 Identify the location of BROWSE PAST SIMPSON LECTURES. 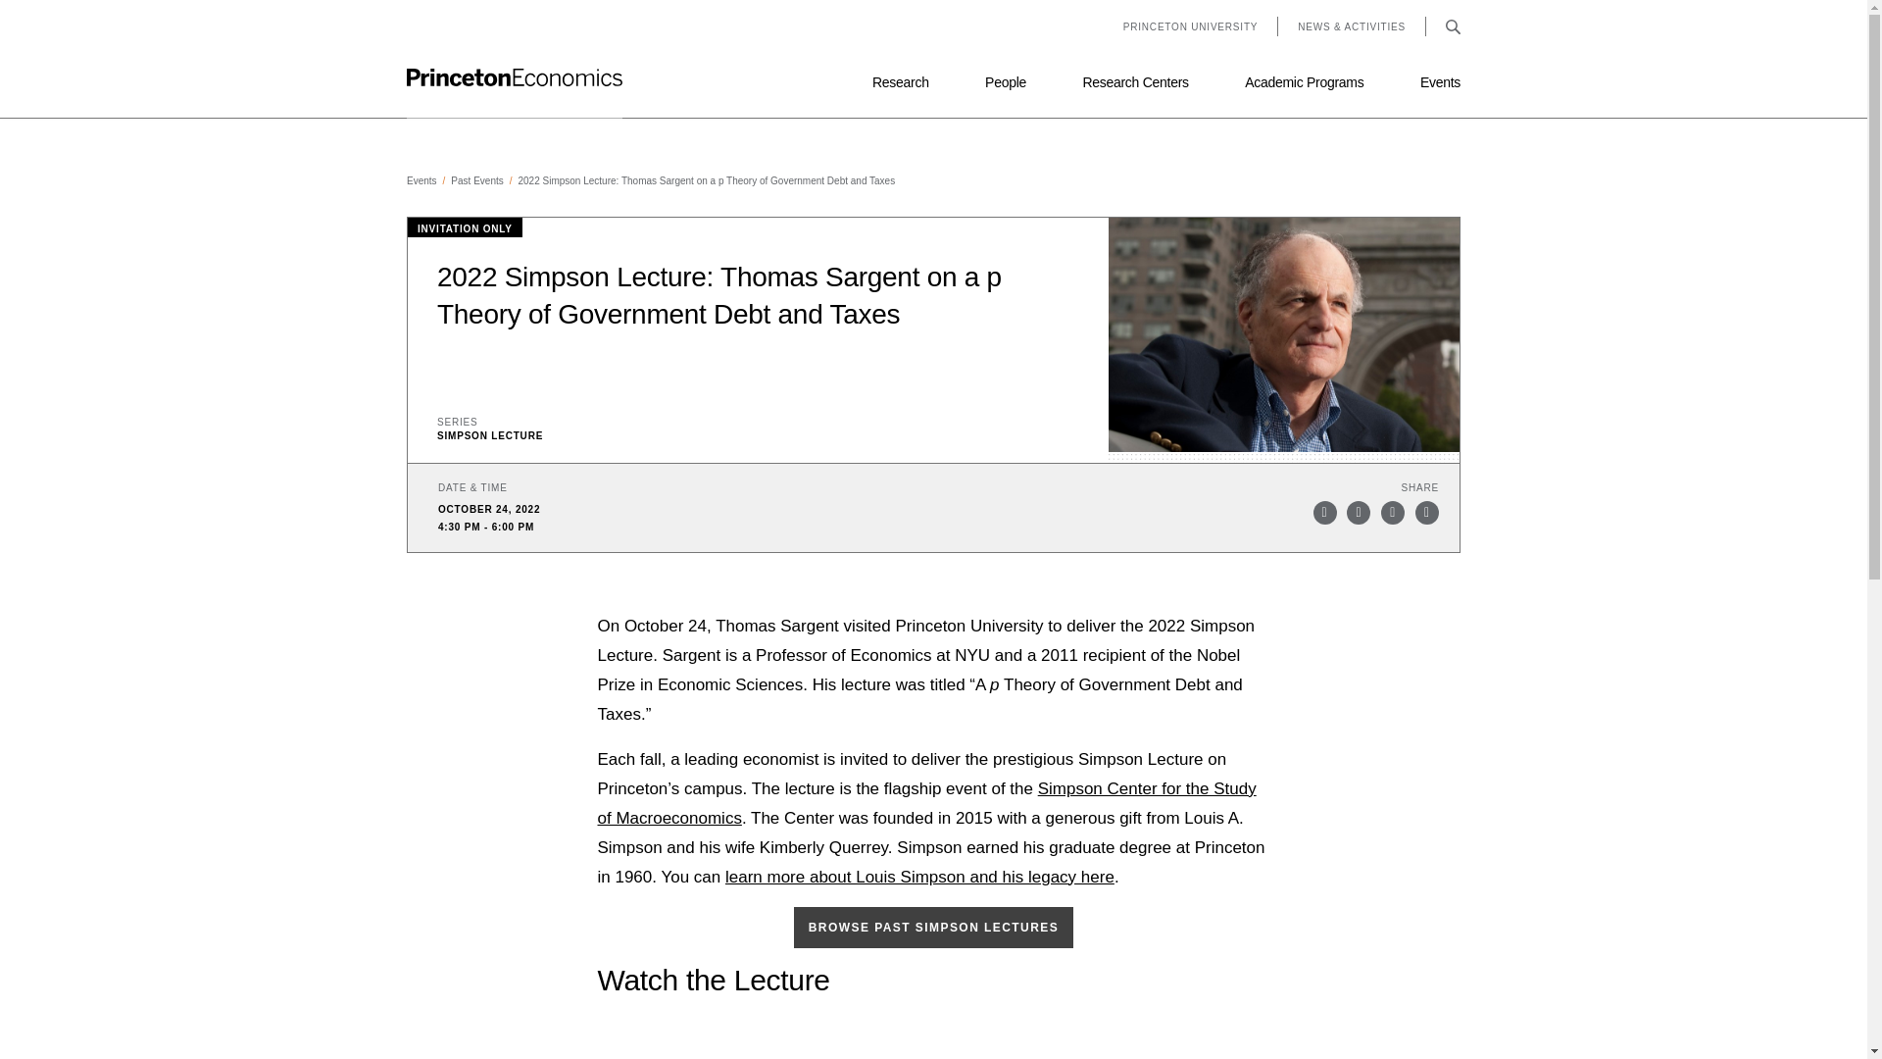
(933, 927).